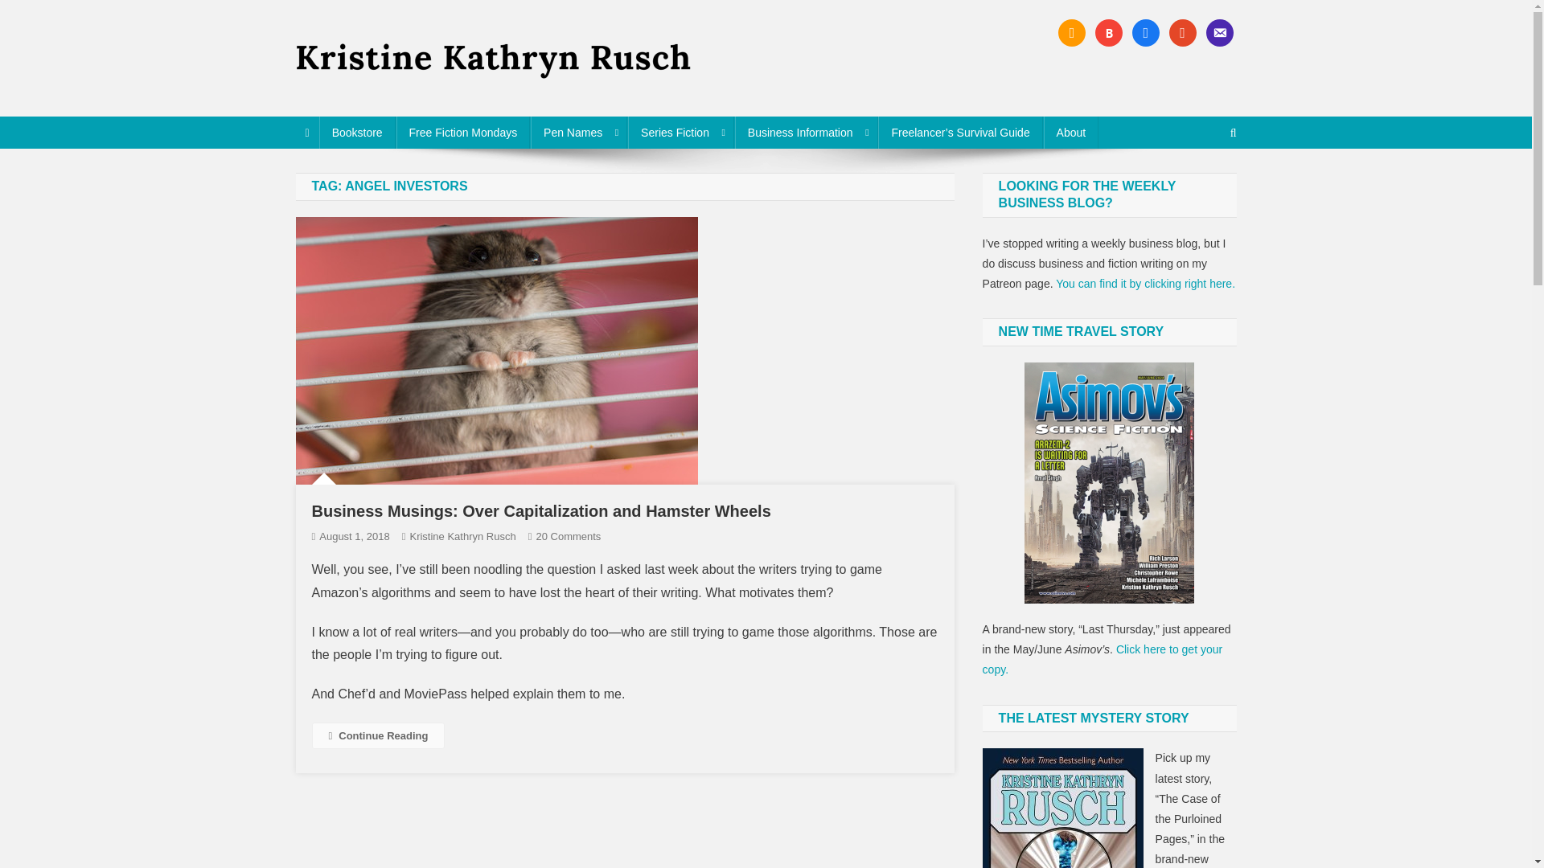  What do you see at coordinates (1108, 32) in the screenshot?
I see `editor-bold` at bounding box center [1108, 32].